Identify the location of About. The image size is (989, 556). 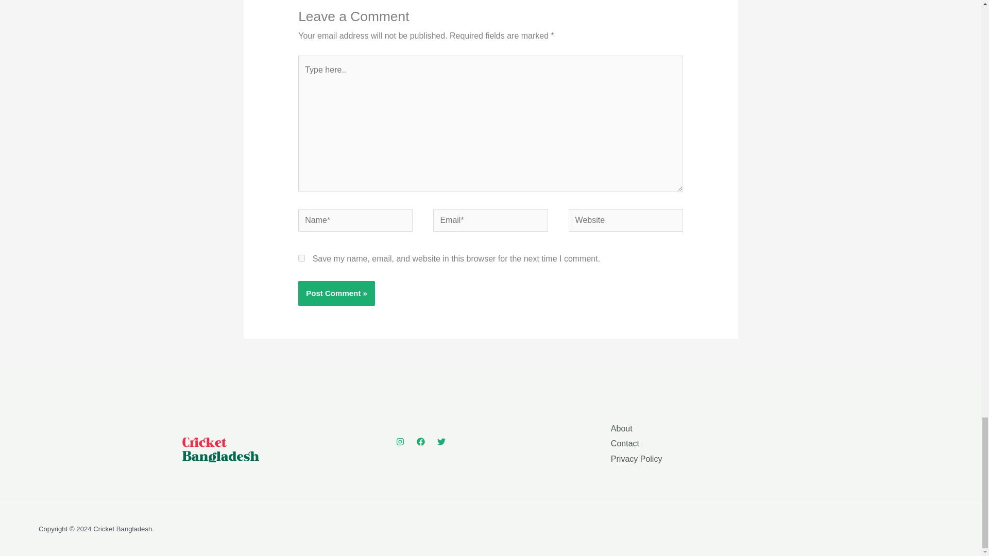
(622, 428).